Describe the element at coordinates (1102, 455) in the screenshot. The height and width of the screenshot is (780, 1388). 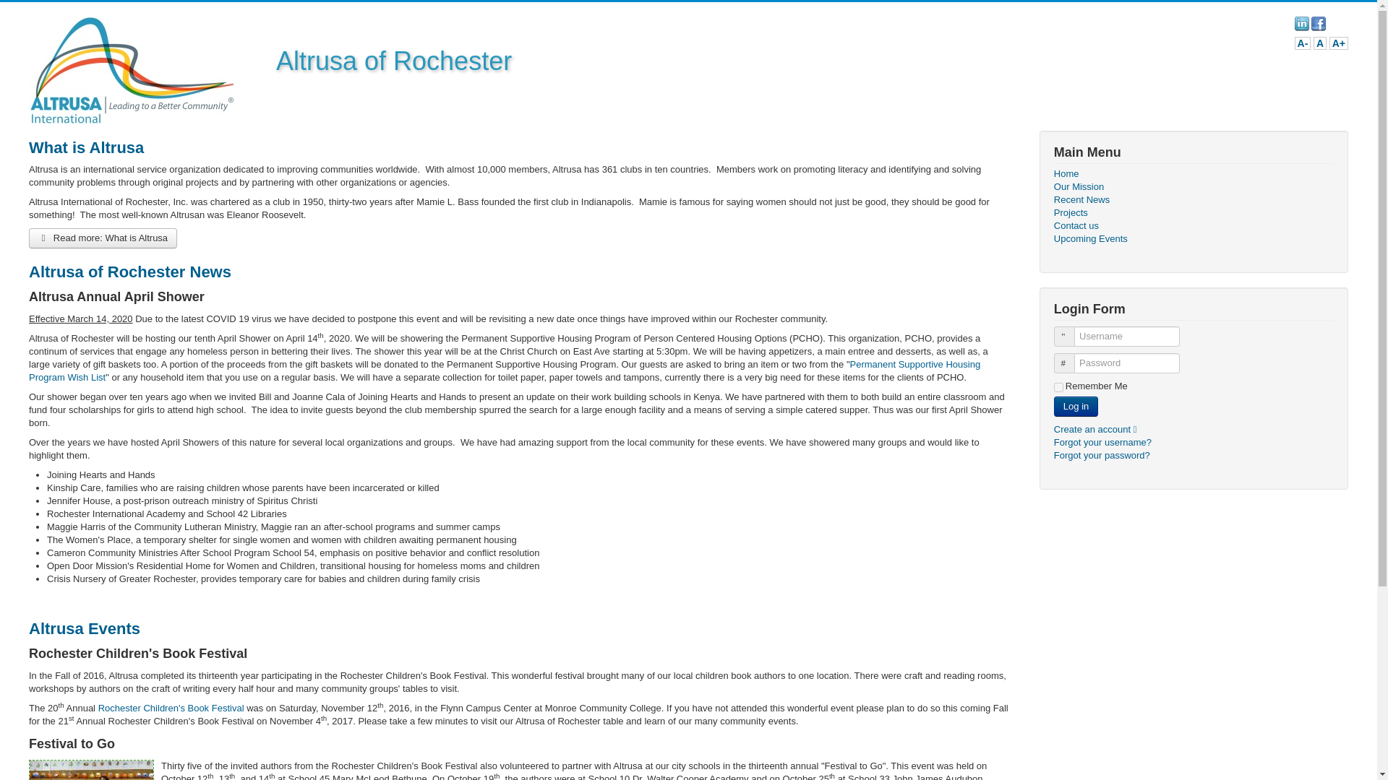
I see `Forgot your password?` at that location.